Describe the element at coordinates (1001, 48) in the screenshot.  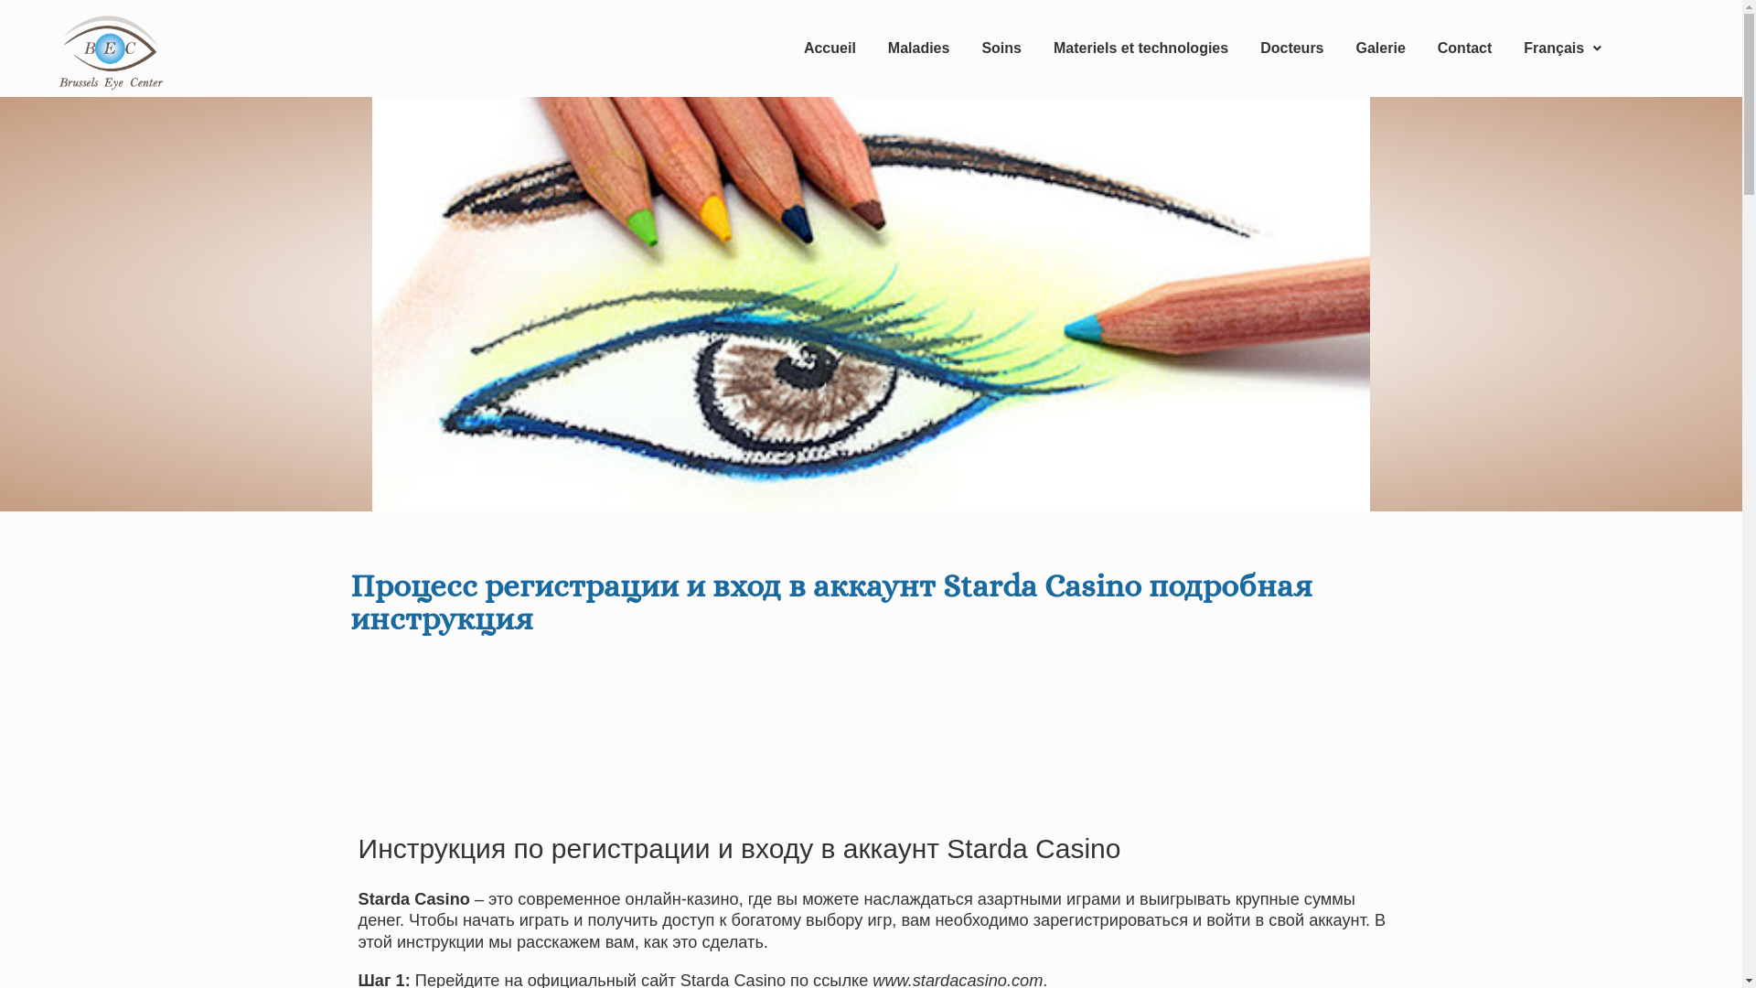
I see `Soins` at that location.